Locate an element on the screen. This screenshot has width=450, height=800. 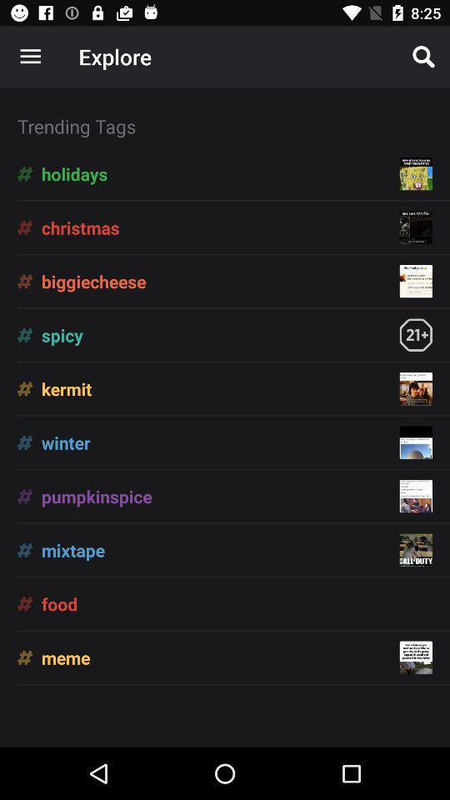
press item to the left of explore icon is located at coordinates (30, 57).